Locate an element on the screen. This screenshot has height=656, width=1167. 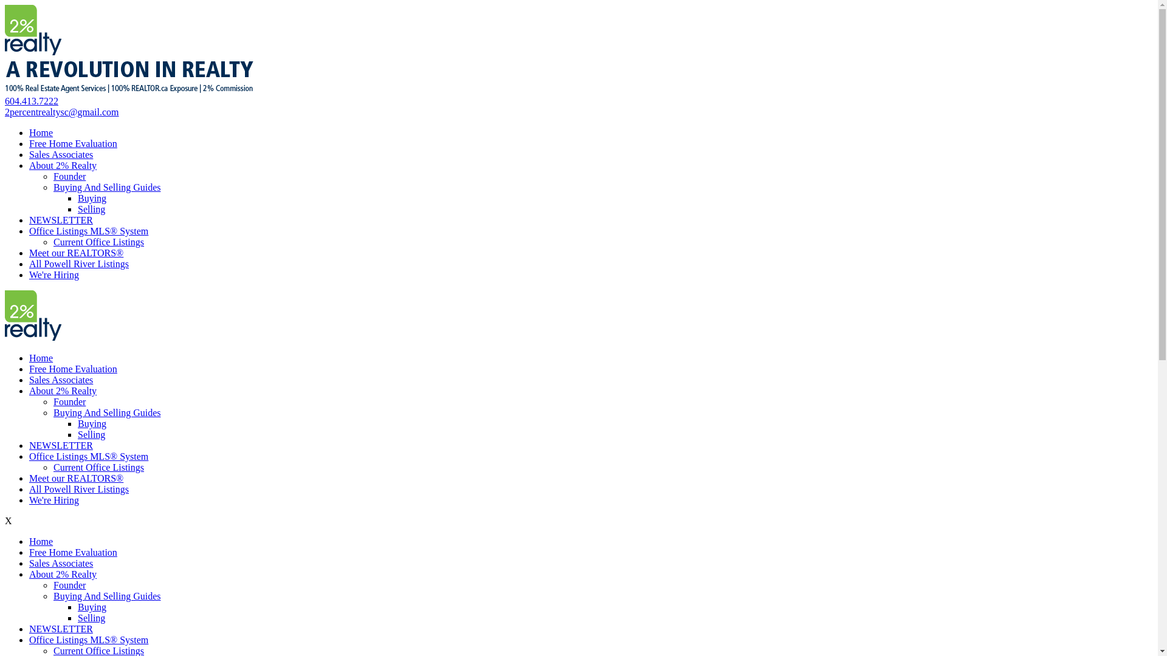
Buying And Selling Guides is located at coordinates (107, 413).